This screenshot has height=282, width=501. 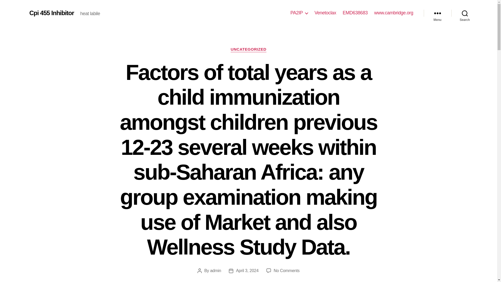 I want to click on Venetoclax, so click(x=325, y=13).